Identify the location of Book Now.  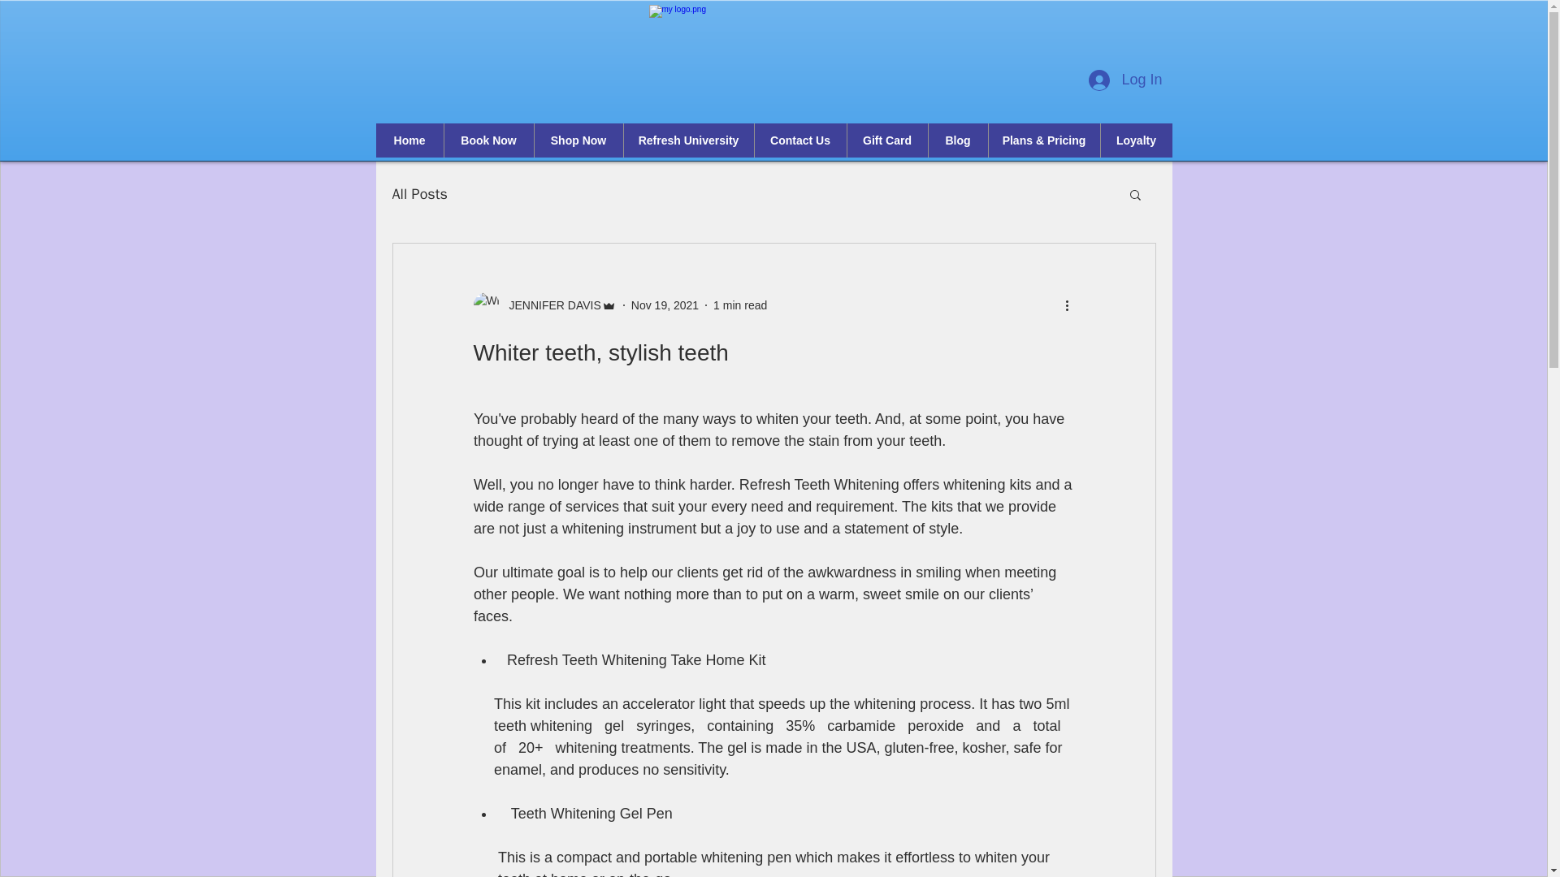
(487, 140).